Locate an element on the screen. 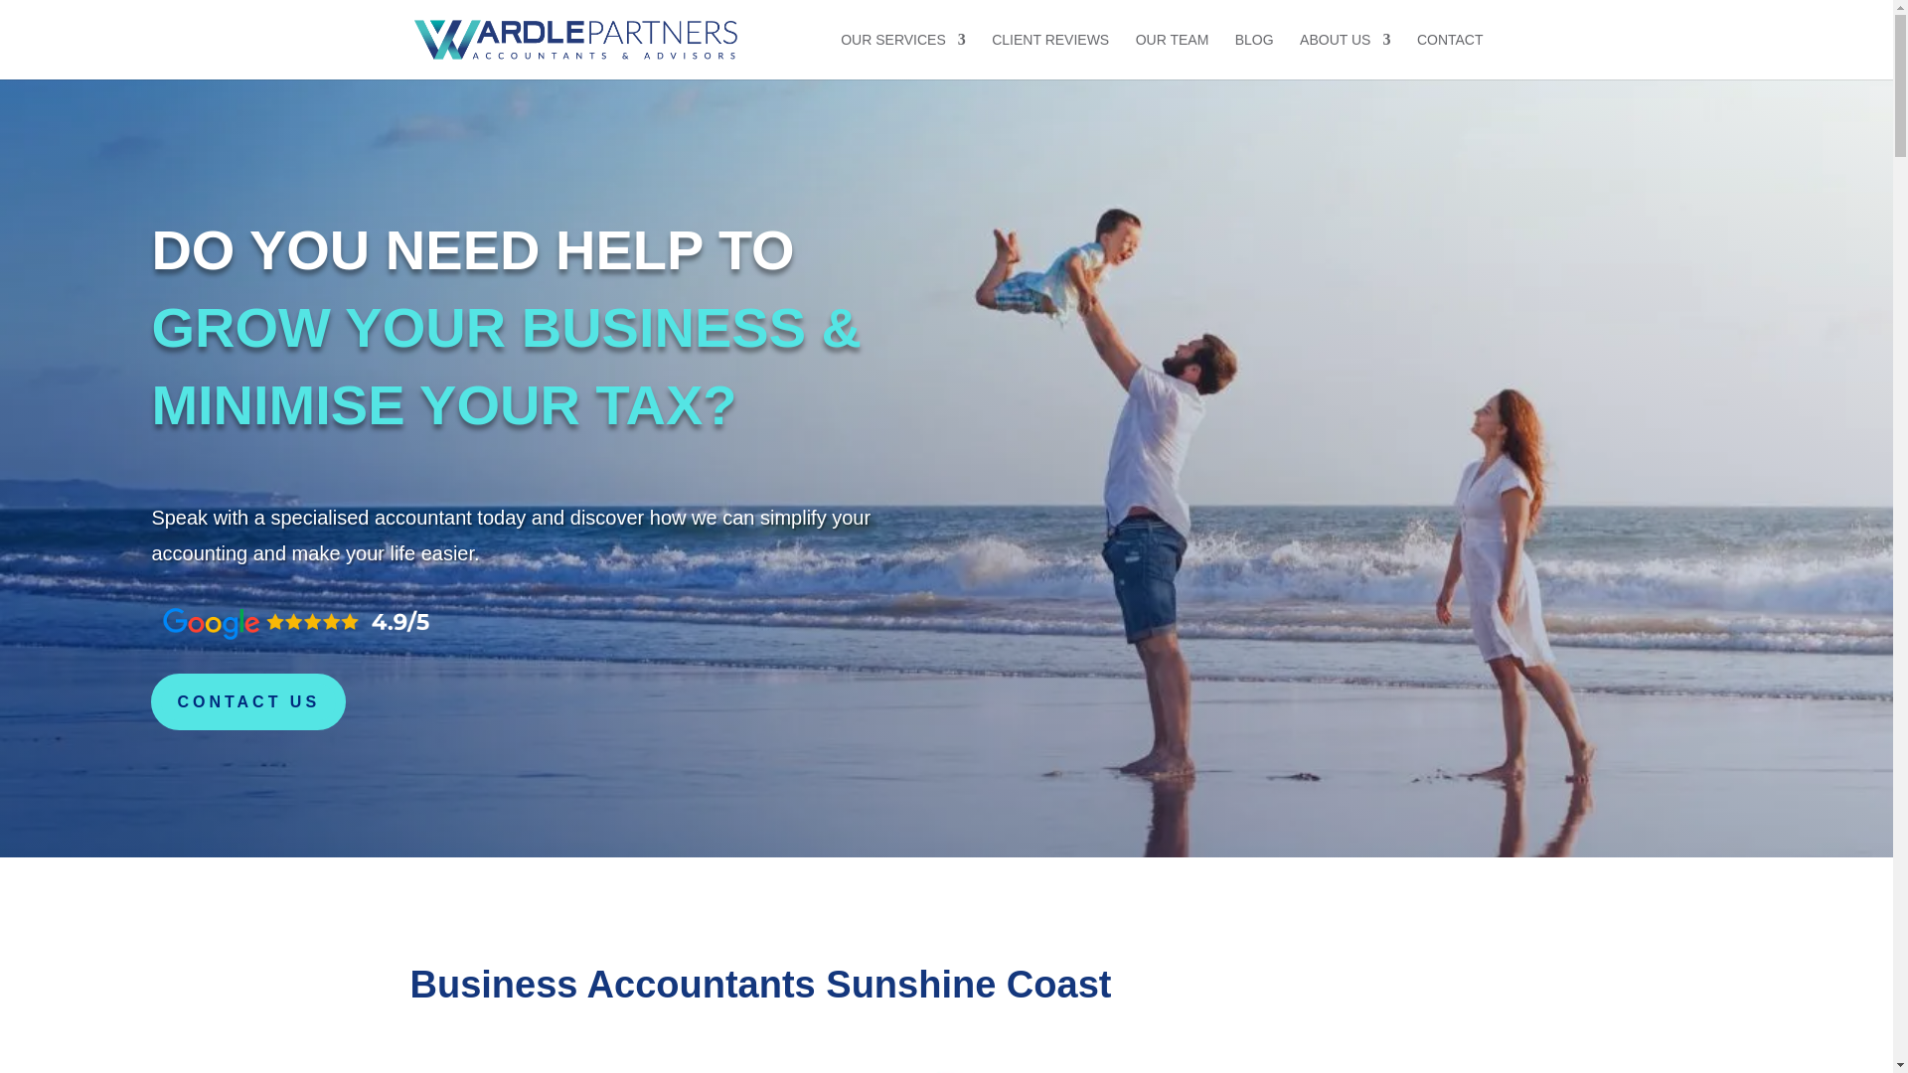 The height and width of the screenshot is (1073, 1908). CONTACT US is located at coordinates (247, 701).